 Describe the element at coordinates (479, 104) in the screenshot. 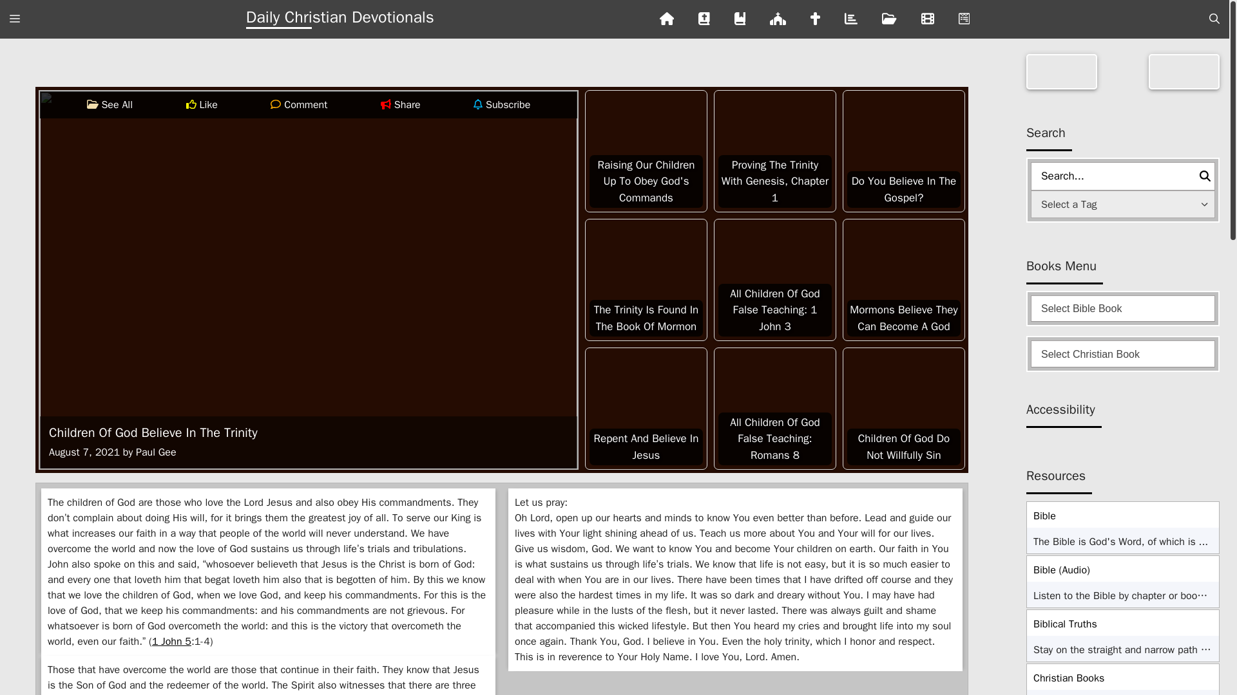

I see `Subscribe` at that location.